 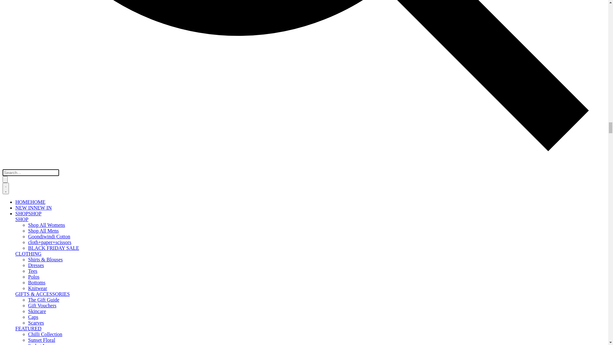 I want to click on Shop All Mens, so click(x=31, y=97).